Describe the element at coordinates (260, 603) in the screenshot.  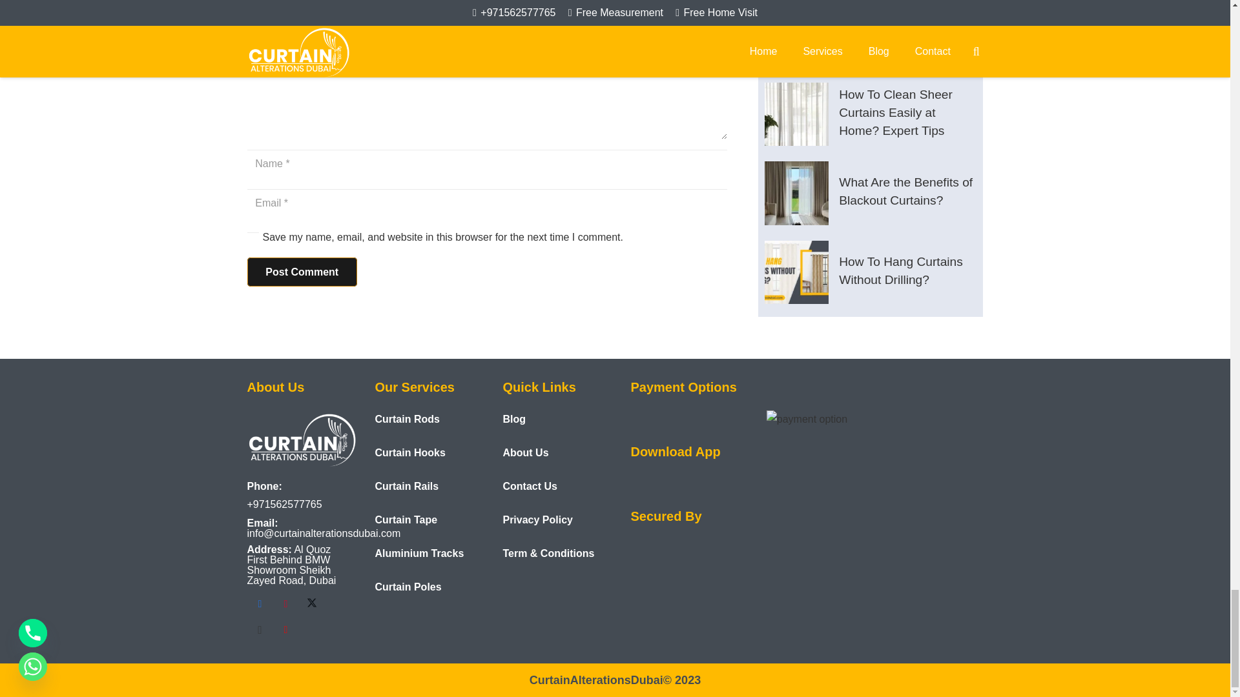
I see `Facebook` at that location.